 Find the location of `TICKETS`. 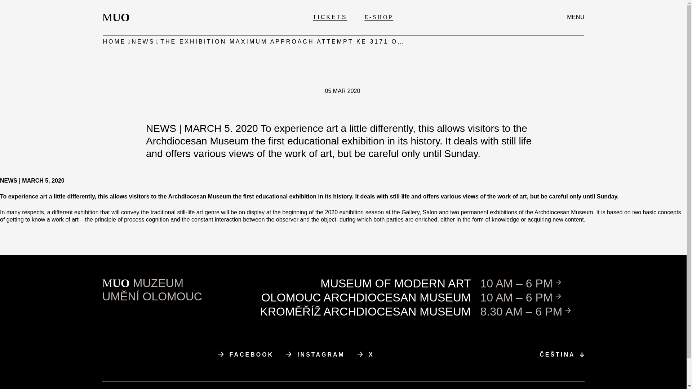

TICKETS is located at coordinates (532, 298).